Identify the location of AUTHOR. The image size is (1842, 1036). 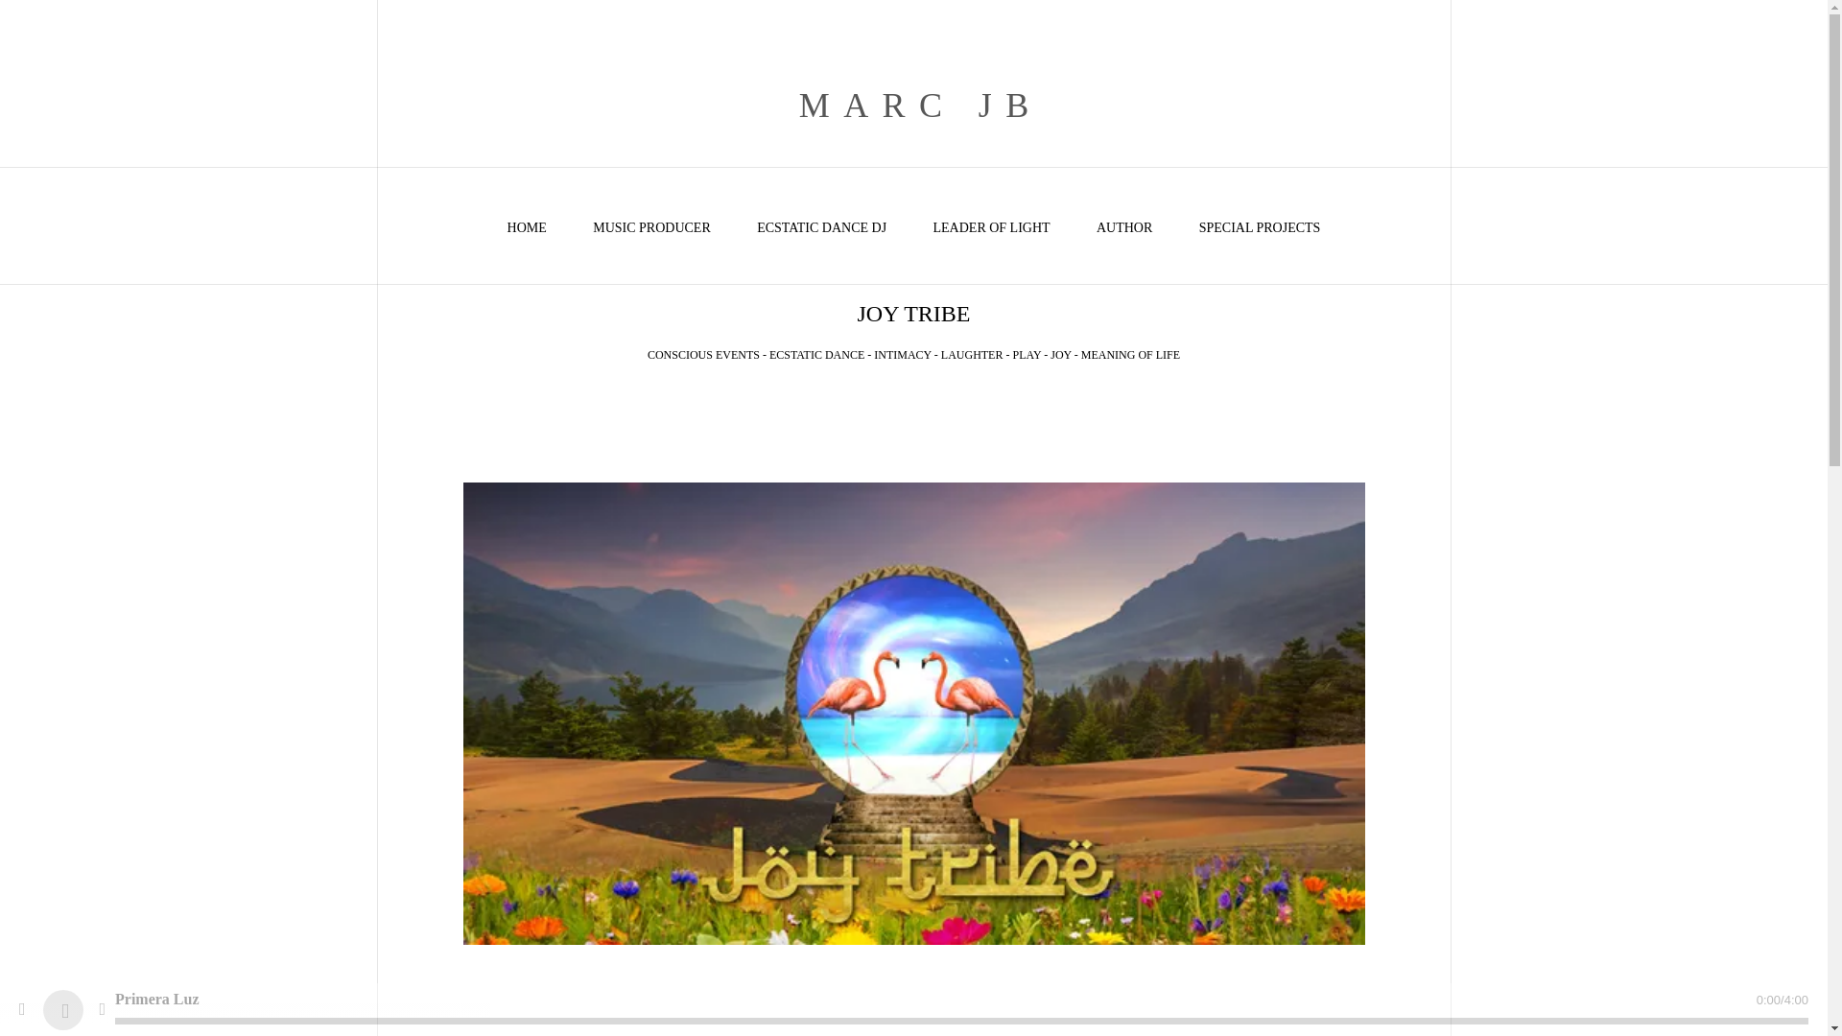
(1124, 228).